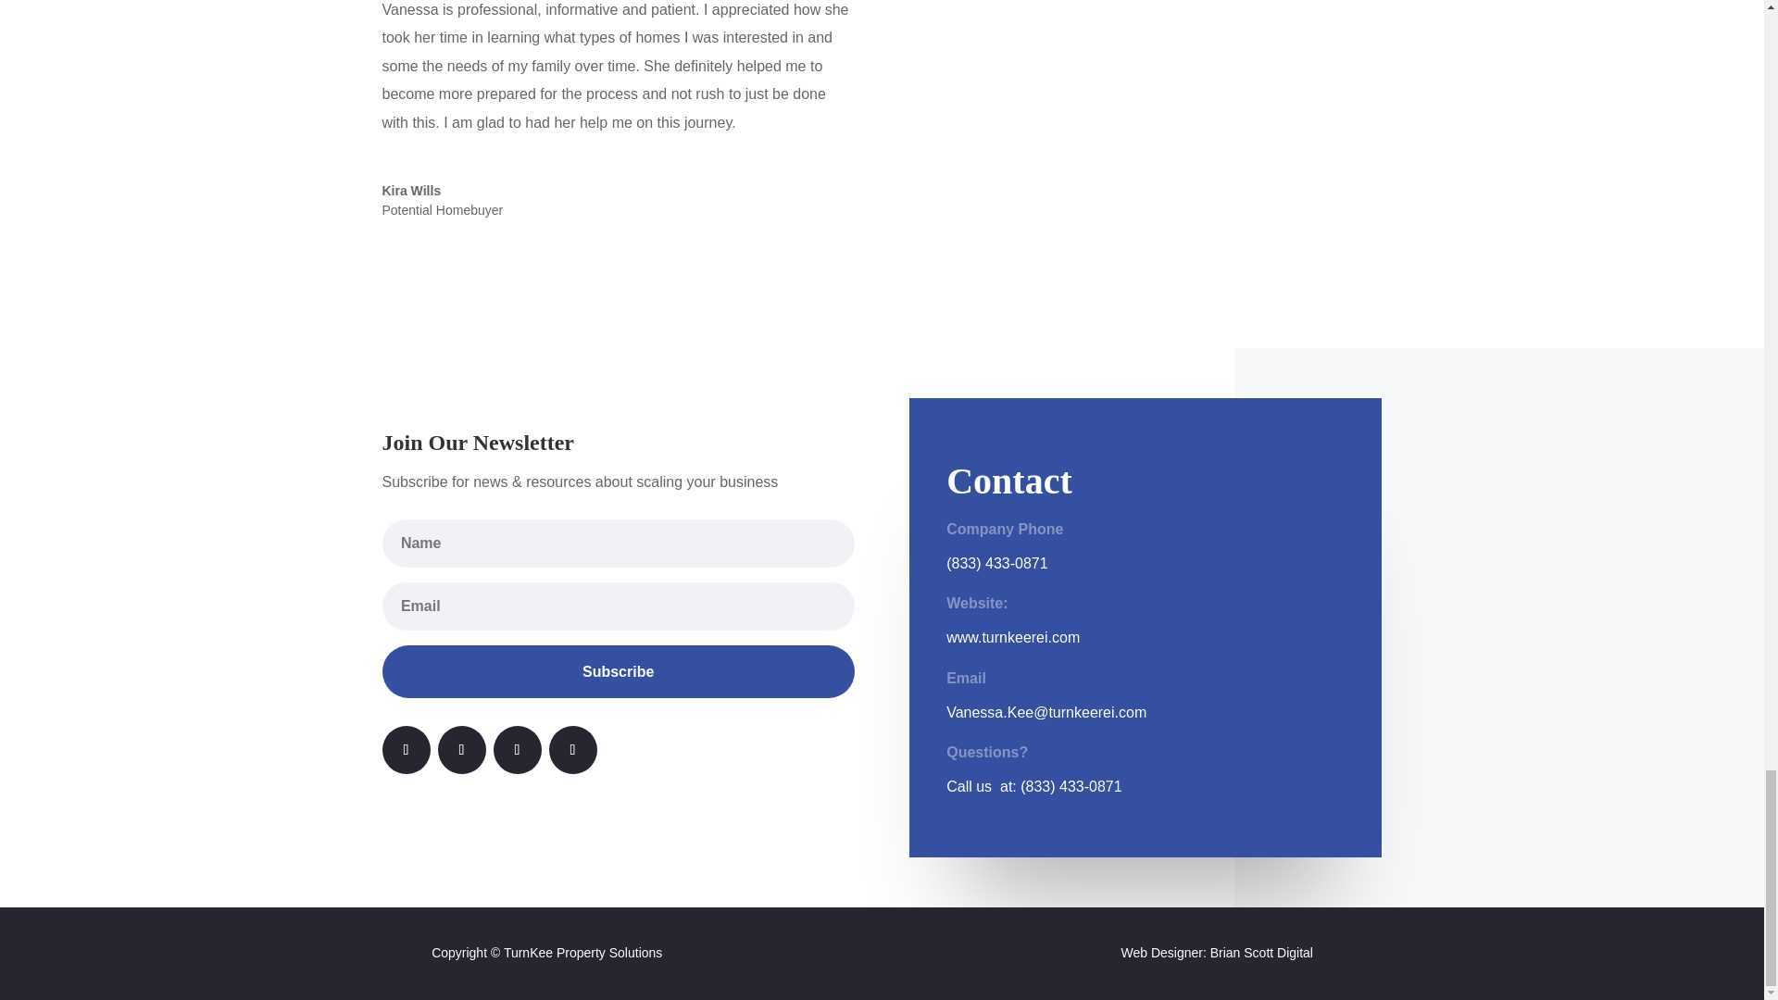 This screenshot has width=1778, height=1000. Describe the element at coordinates (516, 750) in the screenshot. I see `Follow on Youtube` at that location.